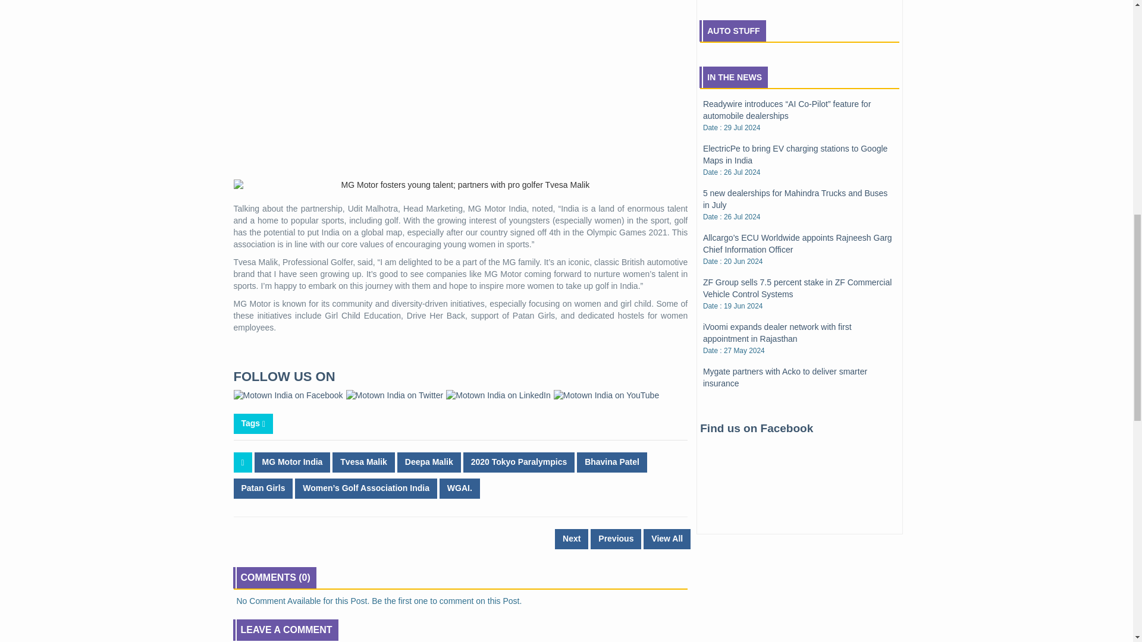 The image size is (1142, 642). What do you see at coordinates (429, 462) in the screenshot?
I see `Deepa Malik` at bounding box center [429, 462].